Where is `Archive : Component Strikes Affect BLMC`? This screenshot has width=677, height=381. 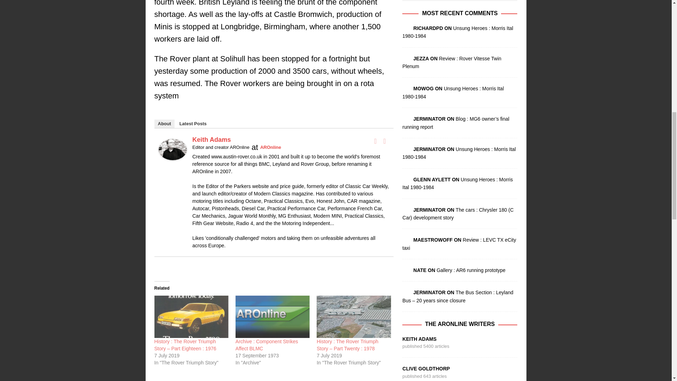 Archive : Component Strikes Affect BLMC is located at coordinates (267, 345).